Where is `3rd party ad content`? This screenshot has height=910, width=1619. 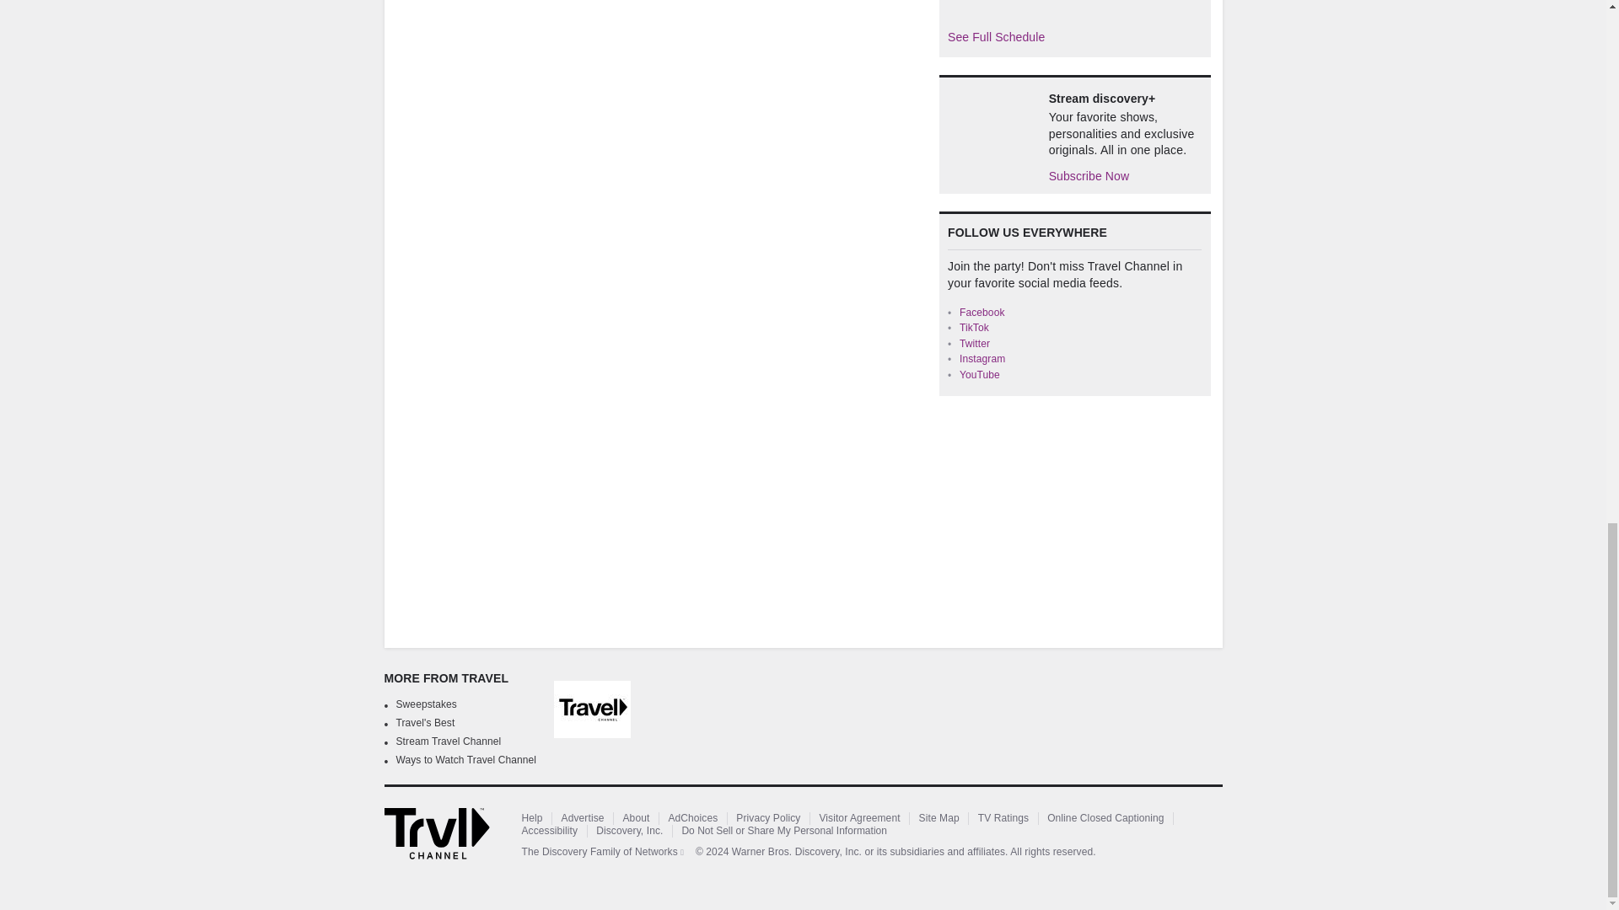 3rd party ad content is located at coordinates (1065, 519).